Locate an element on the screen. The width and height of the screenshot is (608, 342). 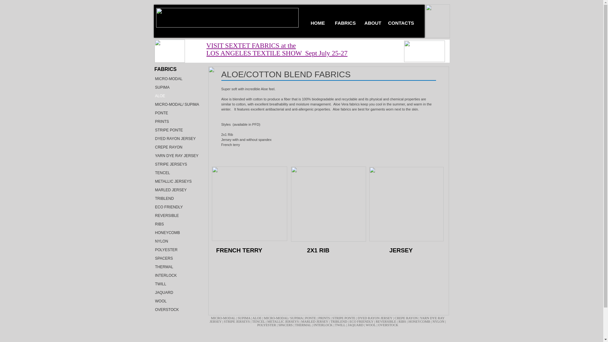
MICRO-MODAL is located at coordinates (224, 318).